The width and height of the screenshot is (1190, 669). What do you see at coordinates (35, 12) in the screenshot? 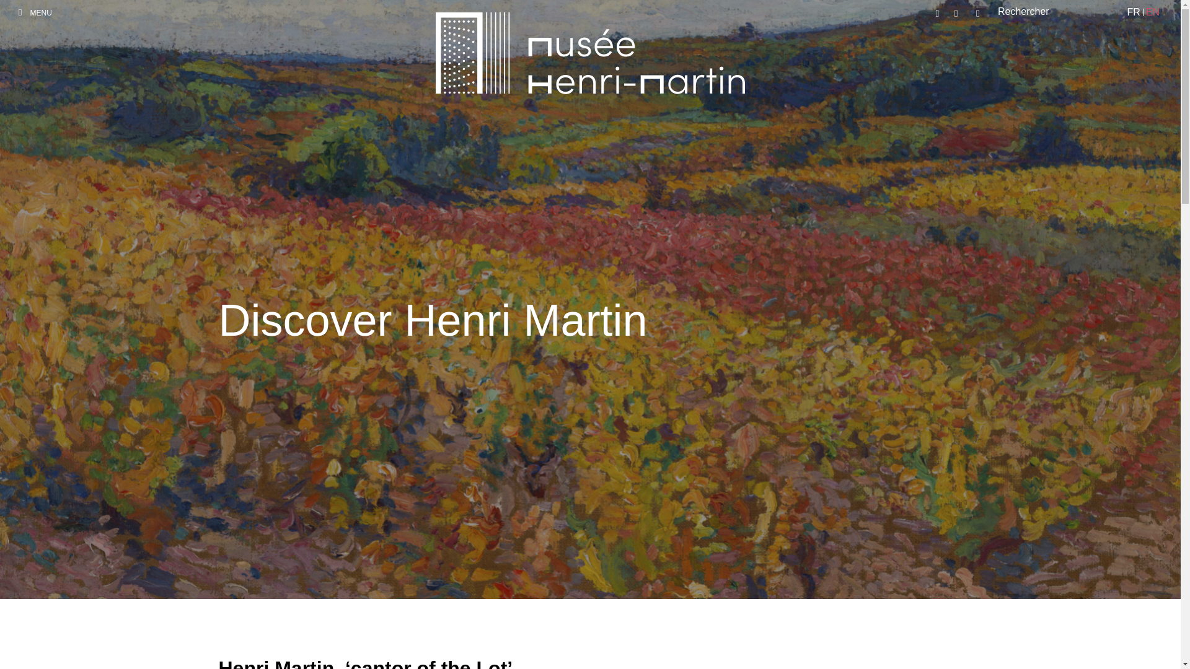
I see `MENU` at bounding box center [35, 12].